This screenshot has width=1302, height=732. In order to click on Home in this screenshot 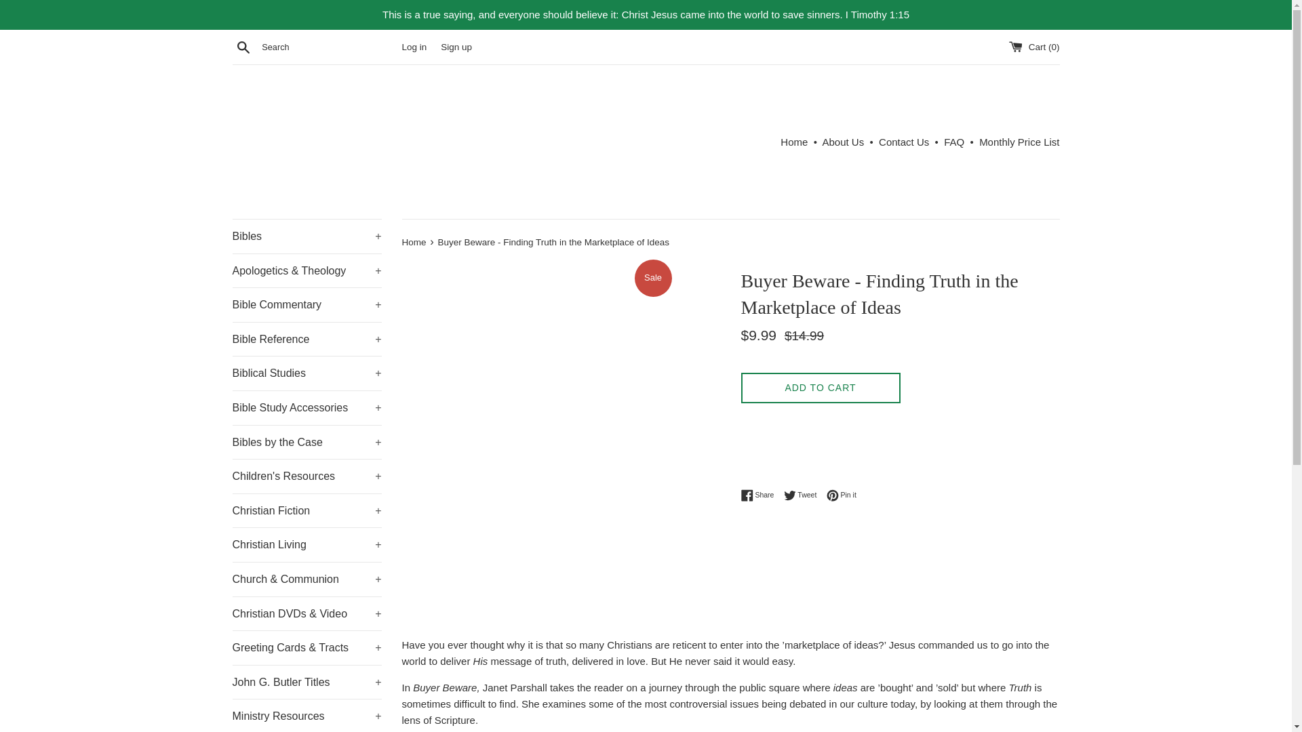, I will do `click(793, 142)`.